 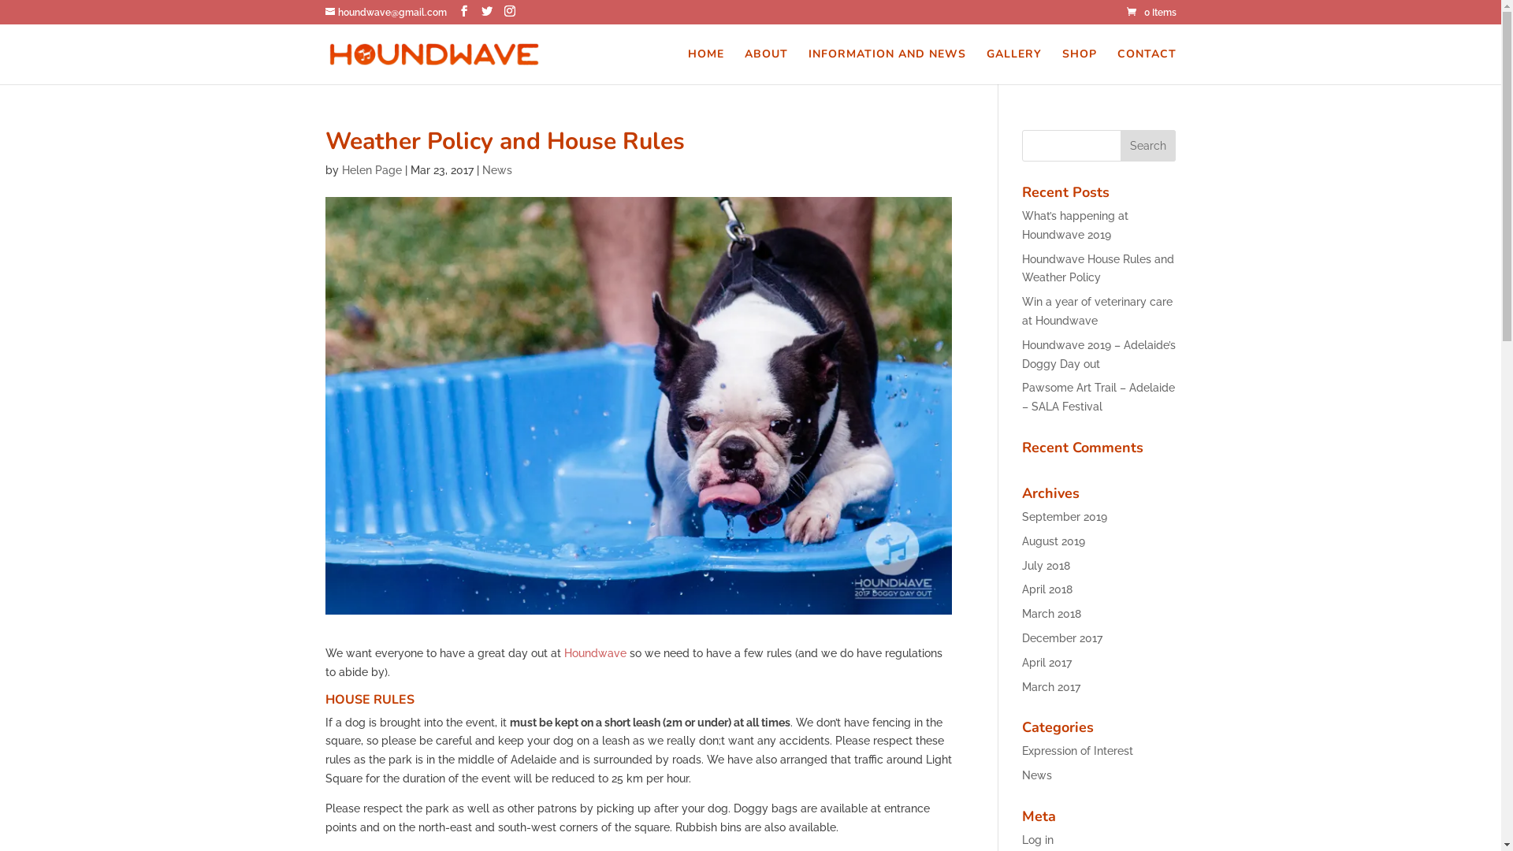 What do you see at coordinates (597, 653) in the screenshot?
I see `Houndwave` at bounding box center [597, 653].